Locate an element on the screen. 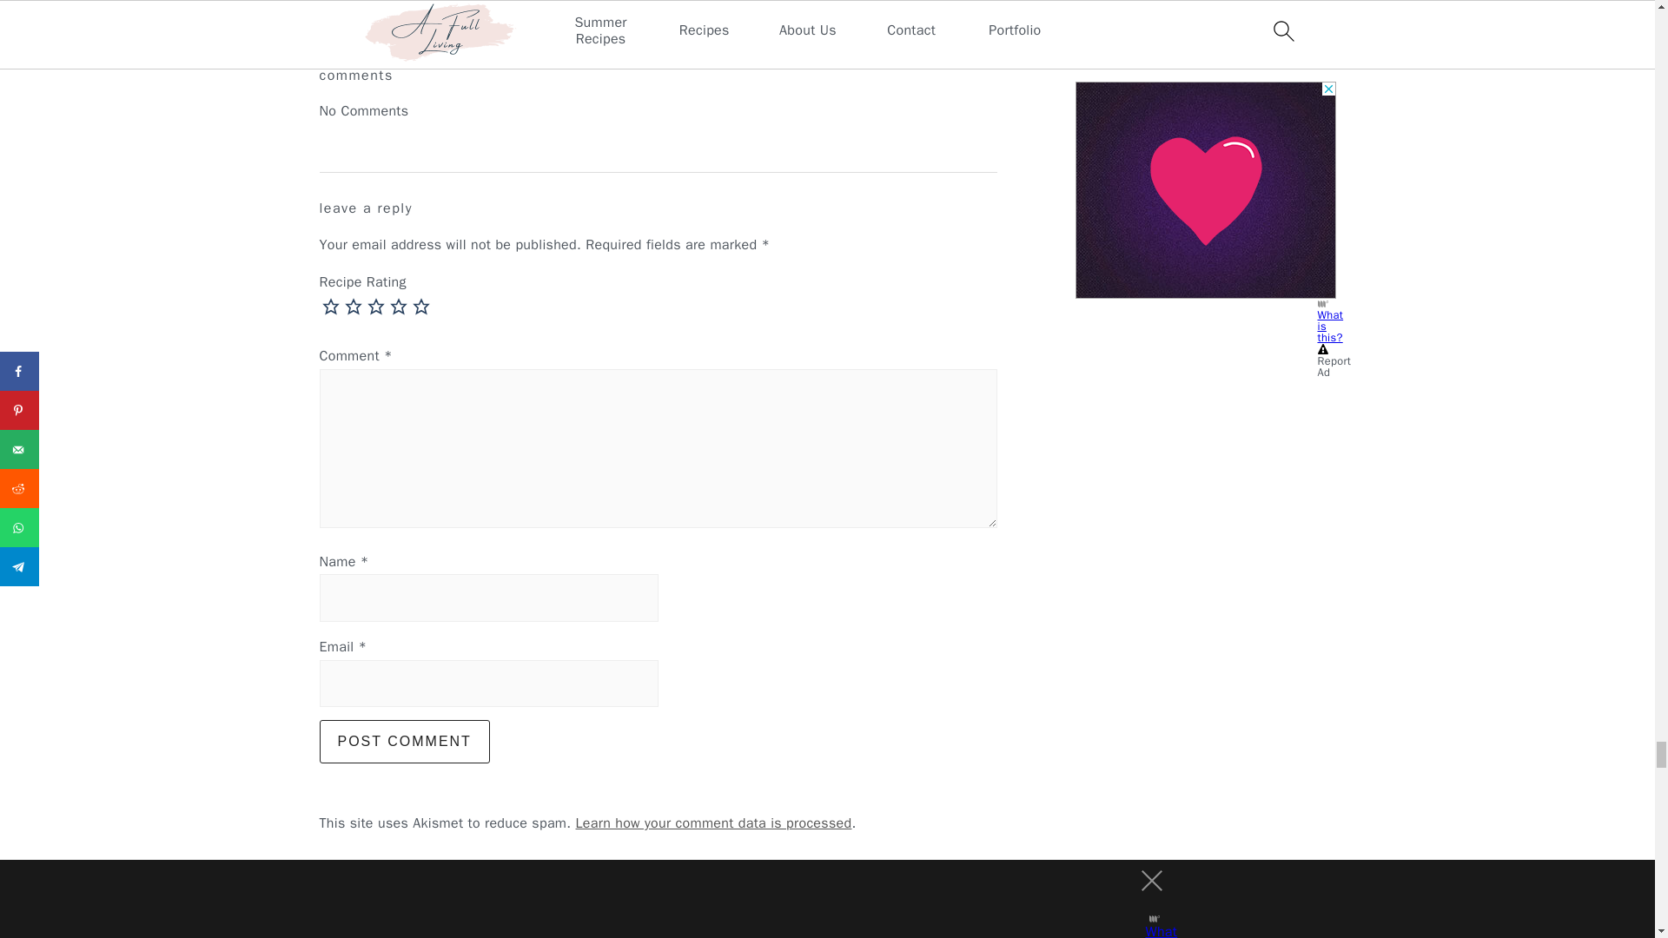 The height and width of the screenshot is (938, 1668). Post Comment is located at coordinates (405, 742).